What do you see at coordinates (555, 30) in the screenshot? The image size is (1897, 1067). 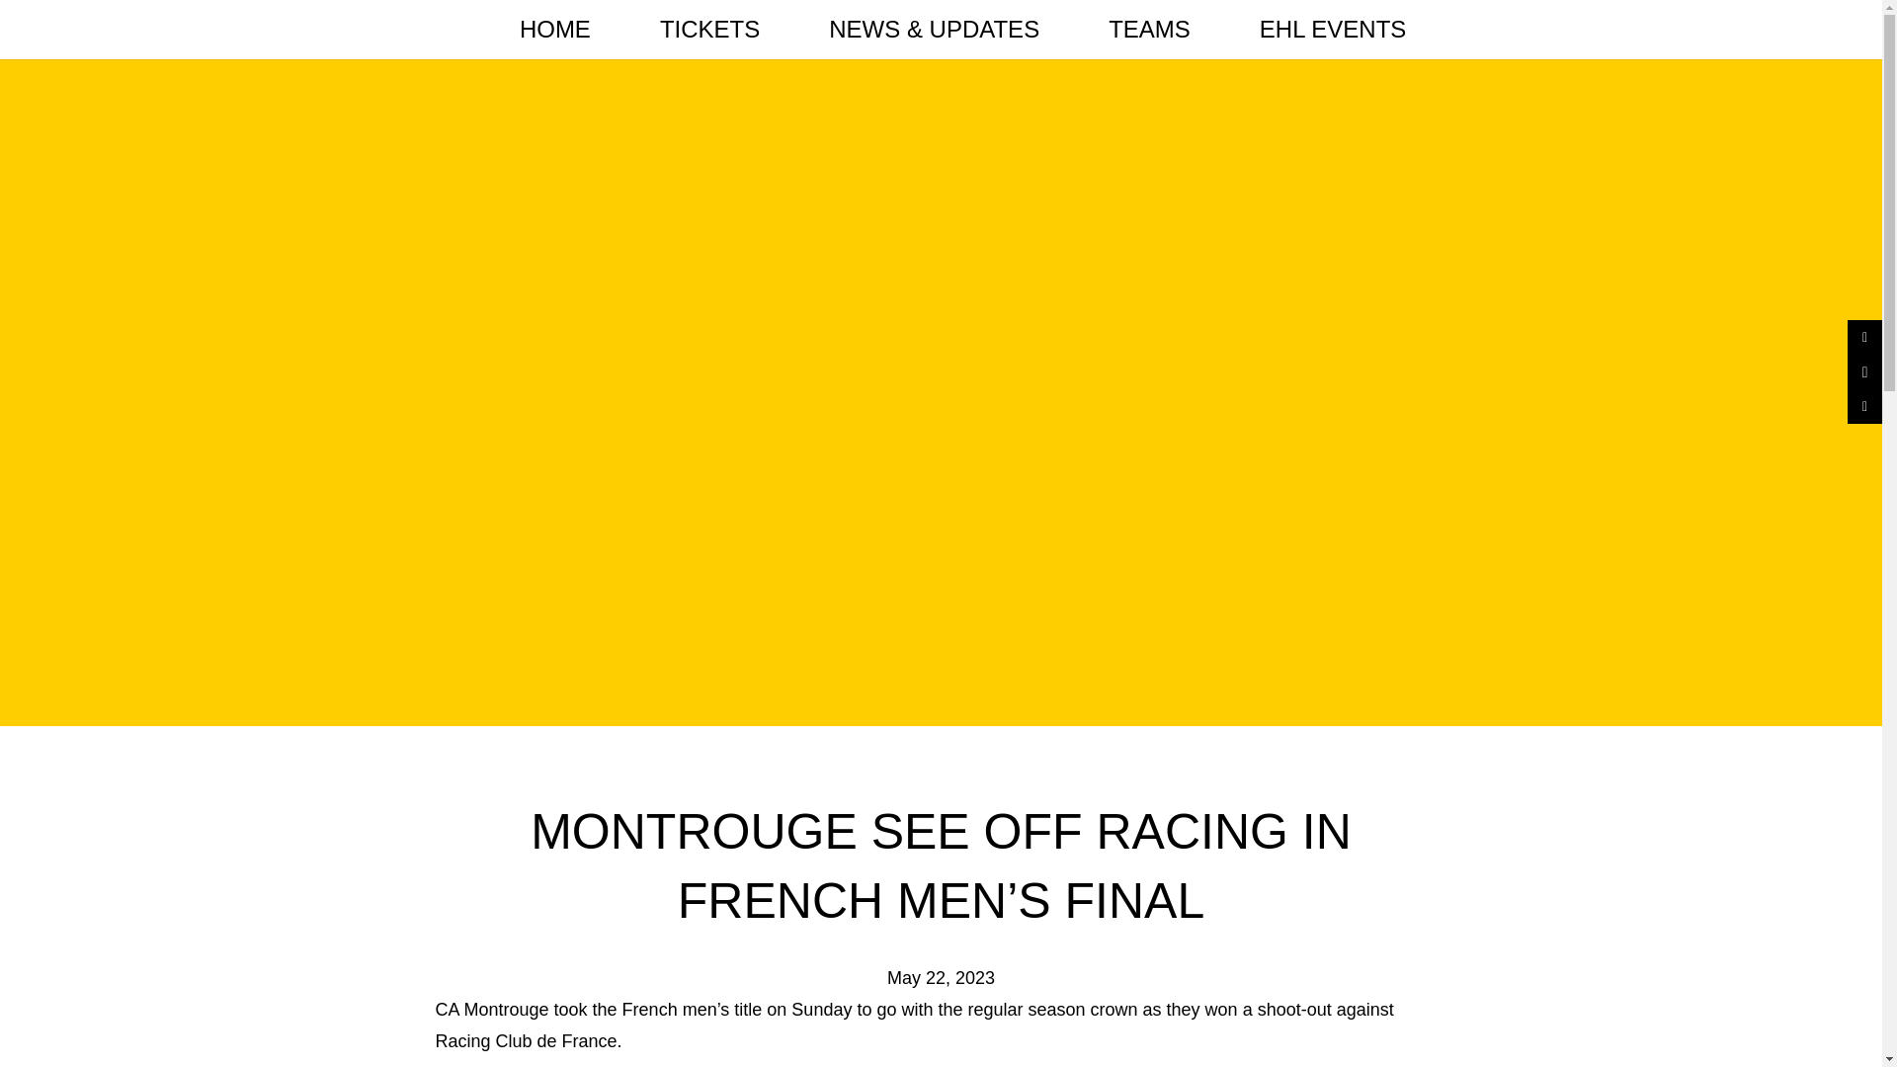 I see `HOME` at bounding box center [555, 30].